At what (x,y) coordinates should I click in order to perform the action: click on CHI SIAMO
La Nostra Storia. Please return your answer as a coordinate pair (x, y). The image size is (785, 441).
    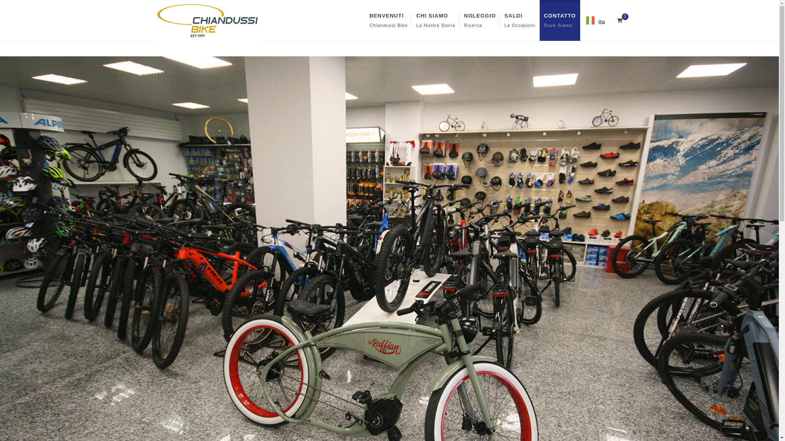
    Looking at the image, I should click on (436, 20).